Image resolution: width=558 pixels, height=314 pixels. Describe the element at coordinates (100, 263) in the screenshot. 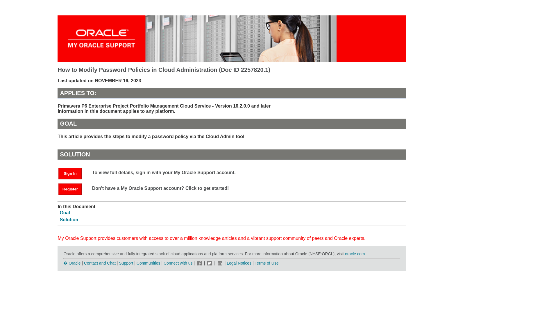

I see `Contact and Chat` at that location.